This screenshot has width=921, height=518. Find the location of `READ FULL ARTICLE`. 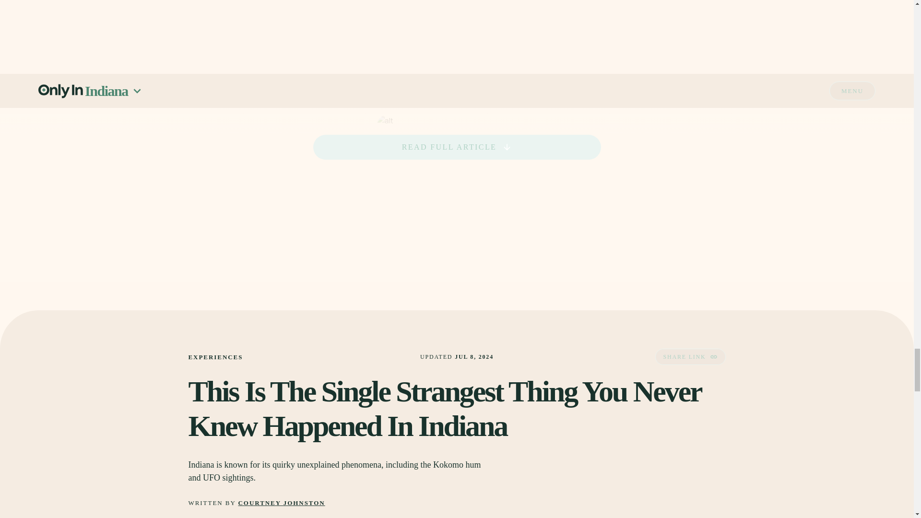

READ FULL ARTICLE is located at coordinates (457, 147).